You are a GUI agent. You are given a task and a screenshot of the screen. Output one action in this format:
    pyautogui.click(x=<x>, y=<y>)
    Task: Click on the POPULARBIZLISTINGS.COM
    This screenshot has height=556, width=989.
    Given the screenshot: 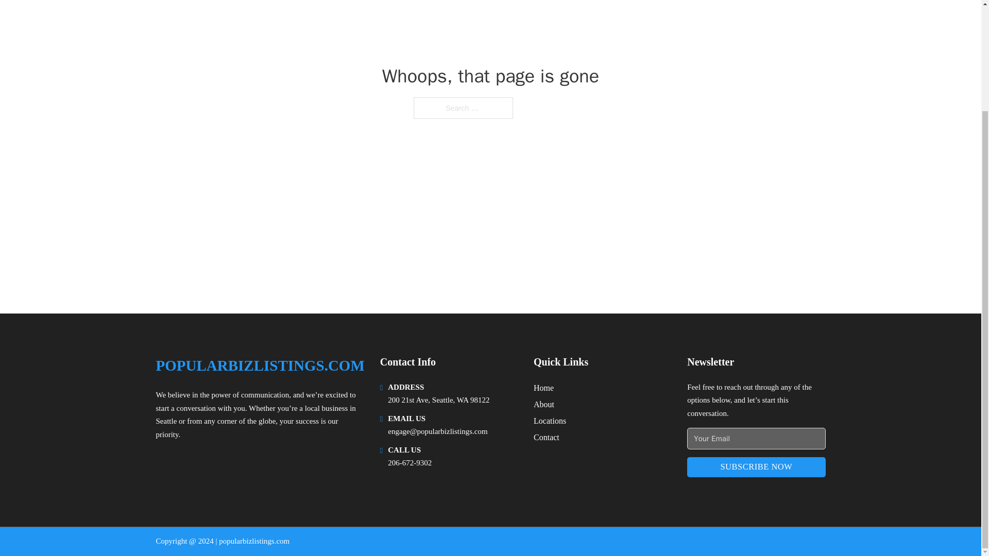 What is the action you would take?
    pyautogui.click(x=260, y=366)
    